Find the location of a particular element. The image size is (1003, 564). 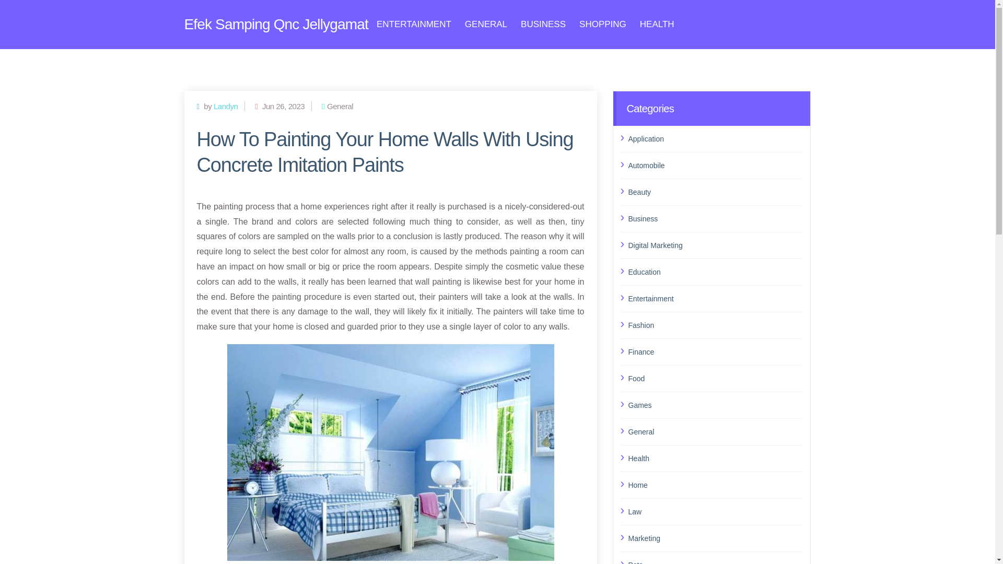

Efek Samping Qnc Jellygamat is located at coordinates (276, 24).